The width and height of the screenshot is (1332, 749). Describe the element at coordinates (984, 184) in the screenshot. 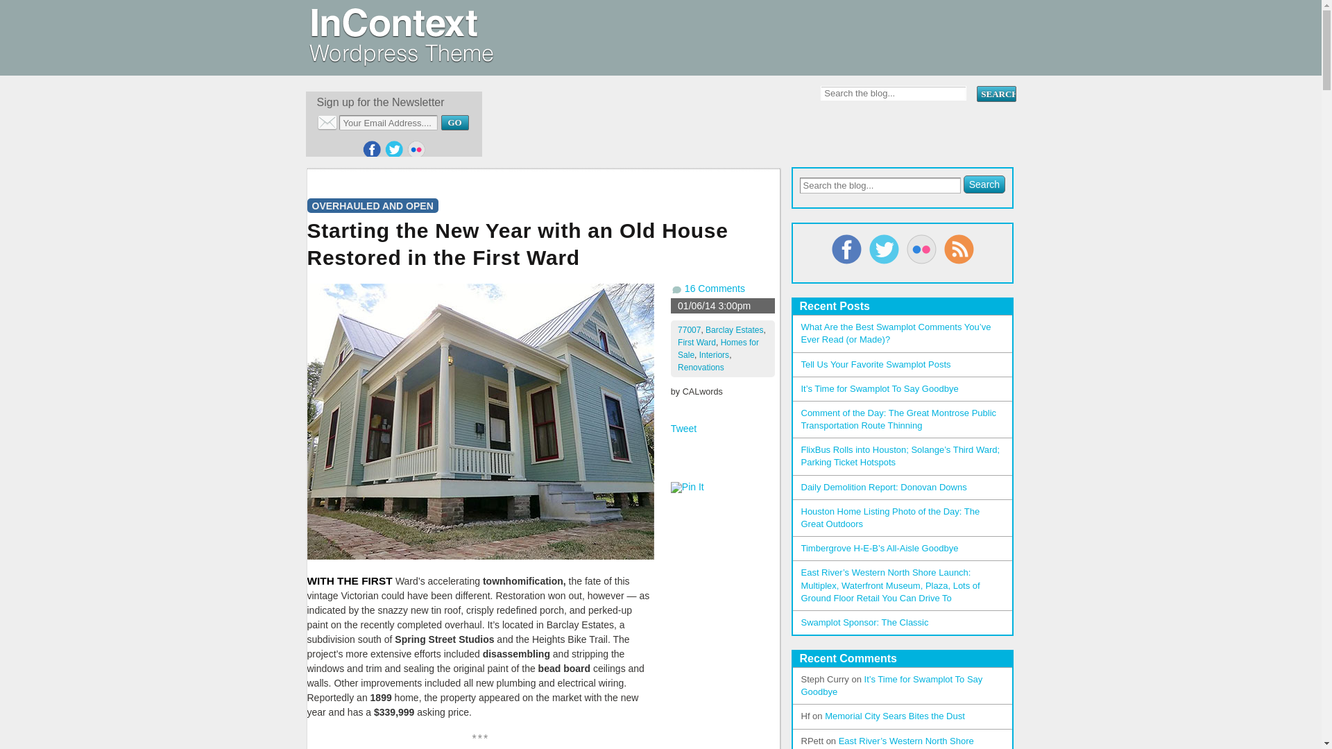

I see `Search` at that location.